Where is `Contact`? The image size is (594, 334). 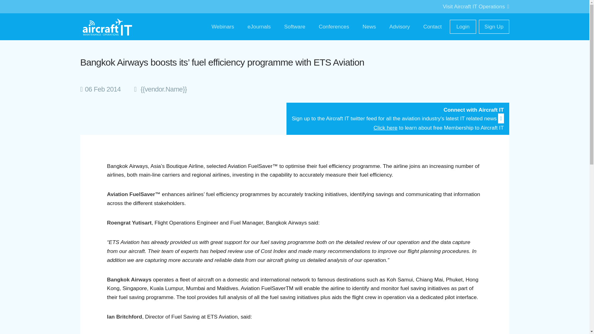
Contact is located at coordinates (433, 27).